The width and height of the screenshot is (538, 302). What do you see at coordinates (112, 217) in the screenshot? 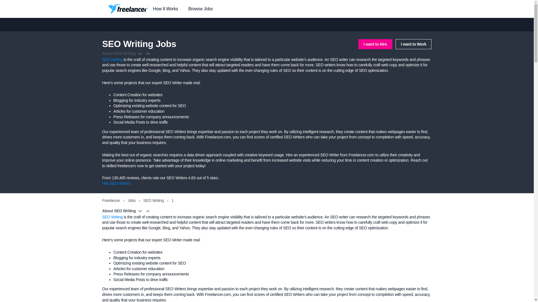
I see `SEO Writing` at bounding box center [112, 217].